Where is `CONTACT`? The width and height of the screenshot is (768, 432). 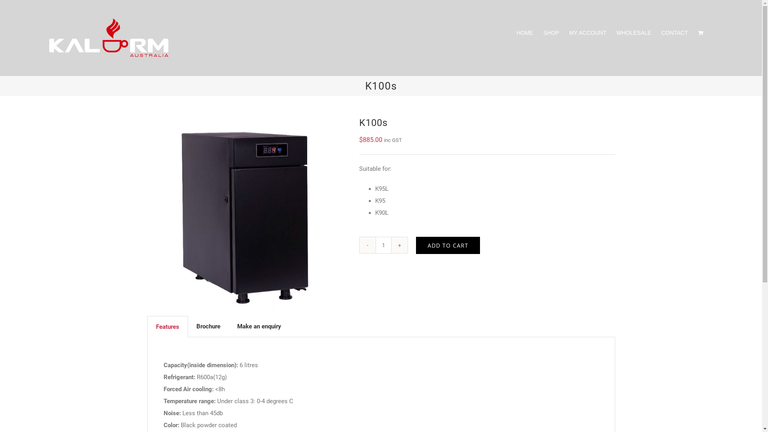
CONTACT is located at coordinates (674, 33).